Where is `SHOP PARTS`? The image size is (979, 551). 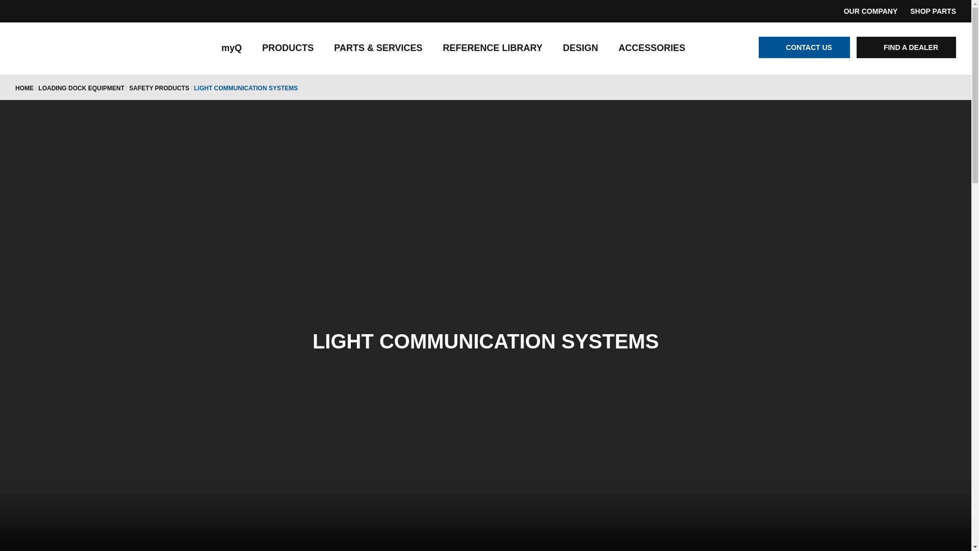 SHOP PARTS is located at coordinates (933, 11).